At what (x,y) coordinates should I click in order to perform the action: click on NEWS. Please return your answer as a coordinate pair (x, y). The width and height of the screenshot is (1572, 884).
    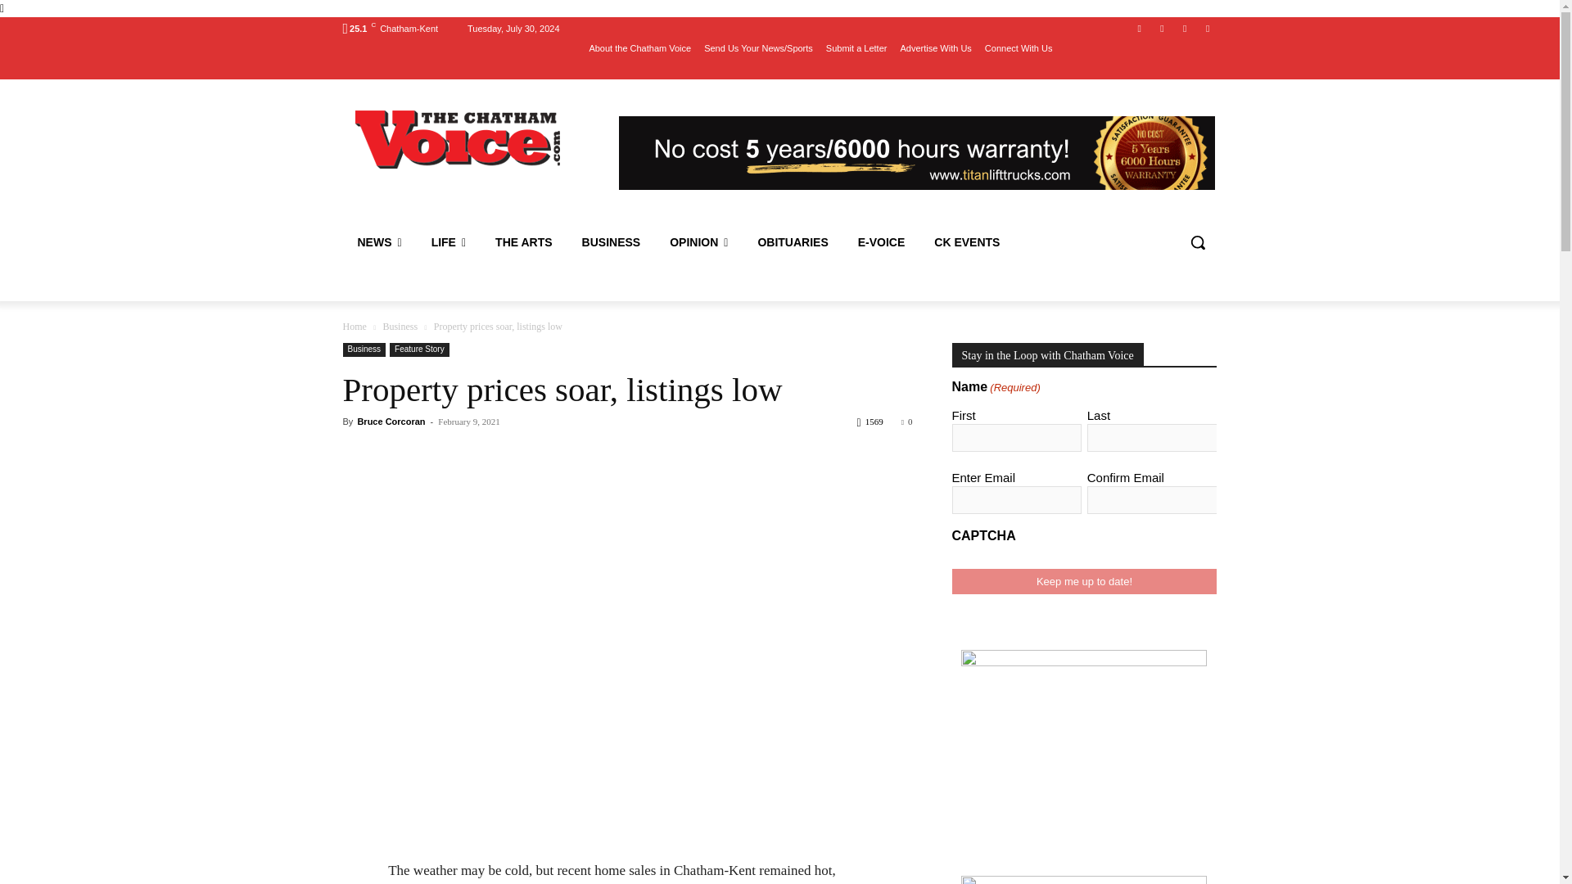
    Looking at the image, I should click on (379, 242).